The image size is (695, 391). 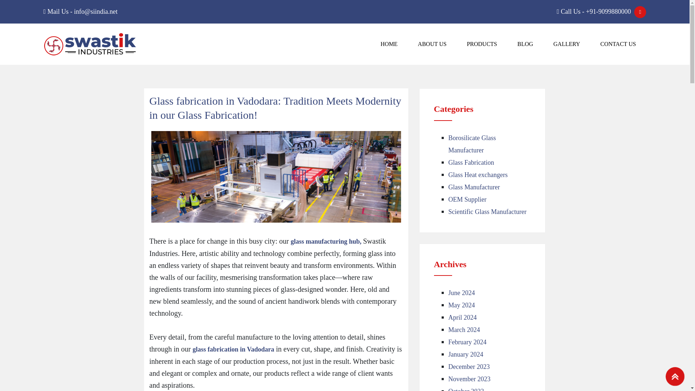 I want to click on Glass Manufacturer, so click(x=474, y=187).